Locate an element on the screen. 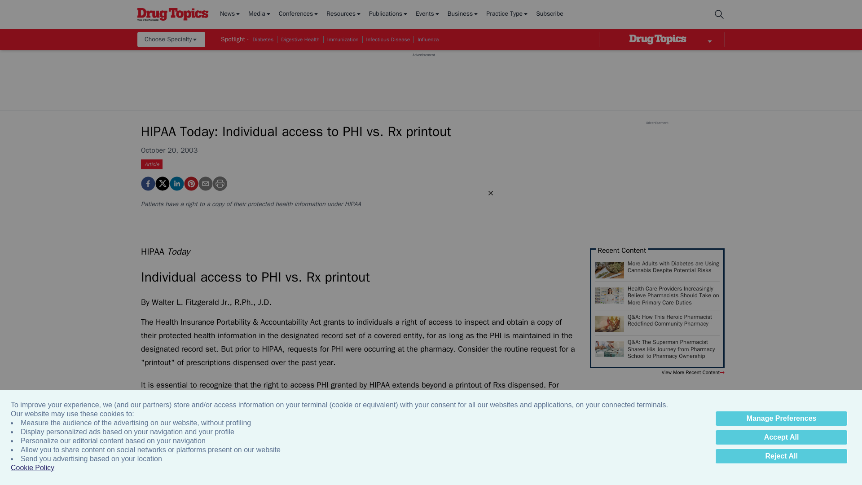 The height and width of the screenshot is (485, 862). HIPAA Today: Individual access to PHI vs. Rx printout is located at coordinates (191, 184).